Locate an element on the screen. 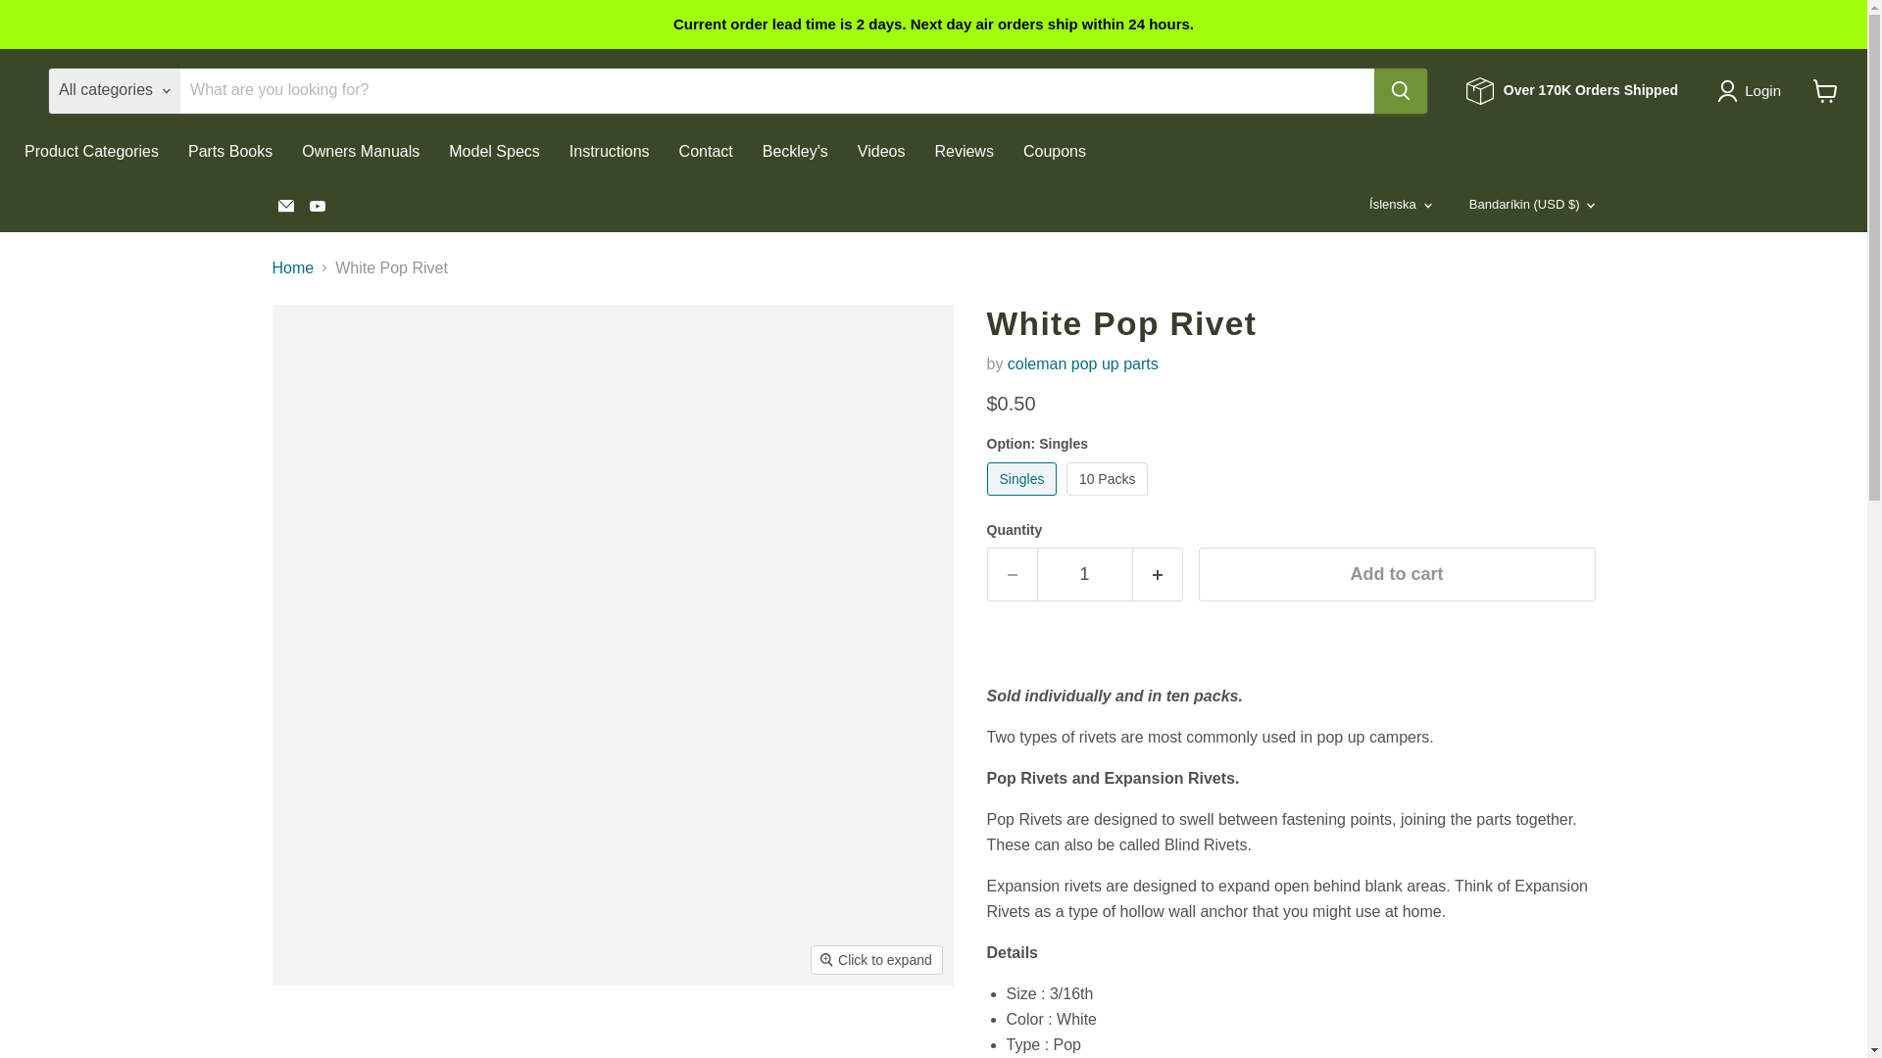 The image size is (1882, 1058). Owners Manuals is located at coordinates (361, 151).